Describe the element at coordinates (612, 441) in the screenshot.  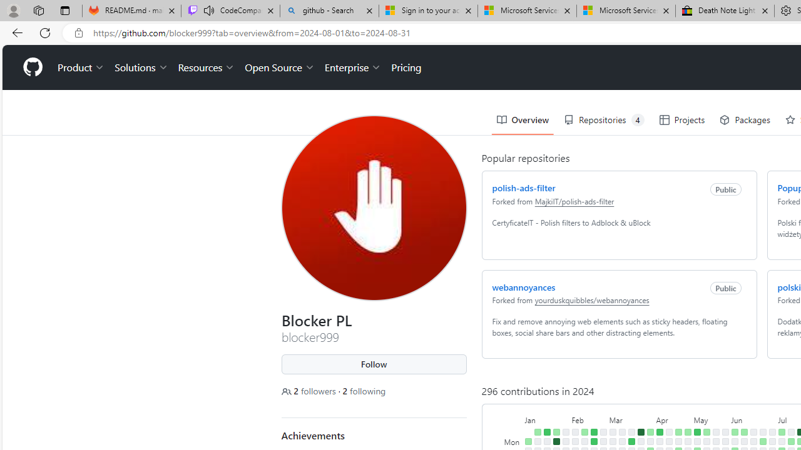
I see `No contributions on March 4th.` at that location.